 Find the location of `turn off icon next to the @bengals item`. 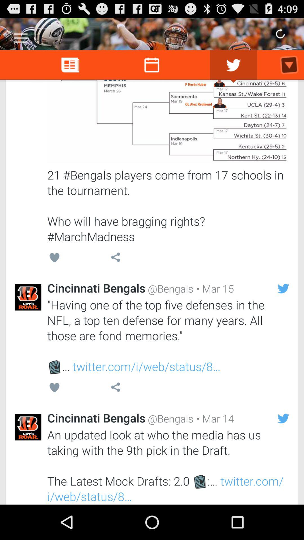

turn off icon next to the @bengals item is located at coordinates (214, 289).